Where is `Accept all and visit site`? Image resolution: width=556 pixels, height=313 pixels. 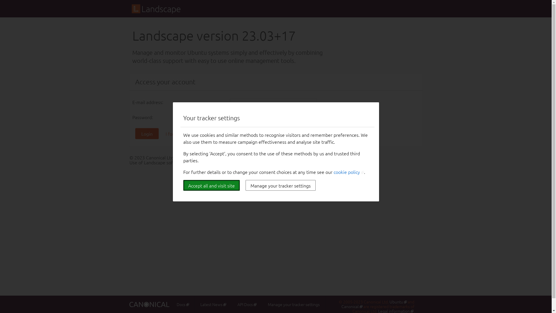
Accept all and visit site is located at coordinates (211, 185).